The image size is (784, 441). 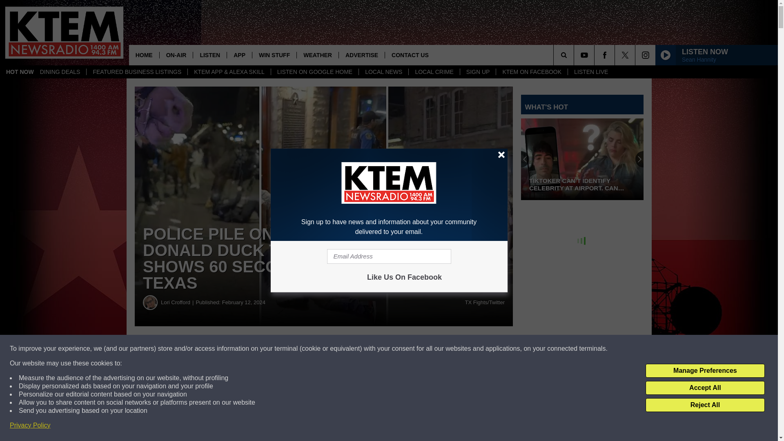 I want to click on LISTEN LIVE, so click(x=590, y=72).